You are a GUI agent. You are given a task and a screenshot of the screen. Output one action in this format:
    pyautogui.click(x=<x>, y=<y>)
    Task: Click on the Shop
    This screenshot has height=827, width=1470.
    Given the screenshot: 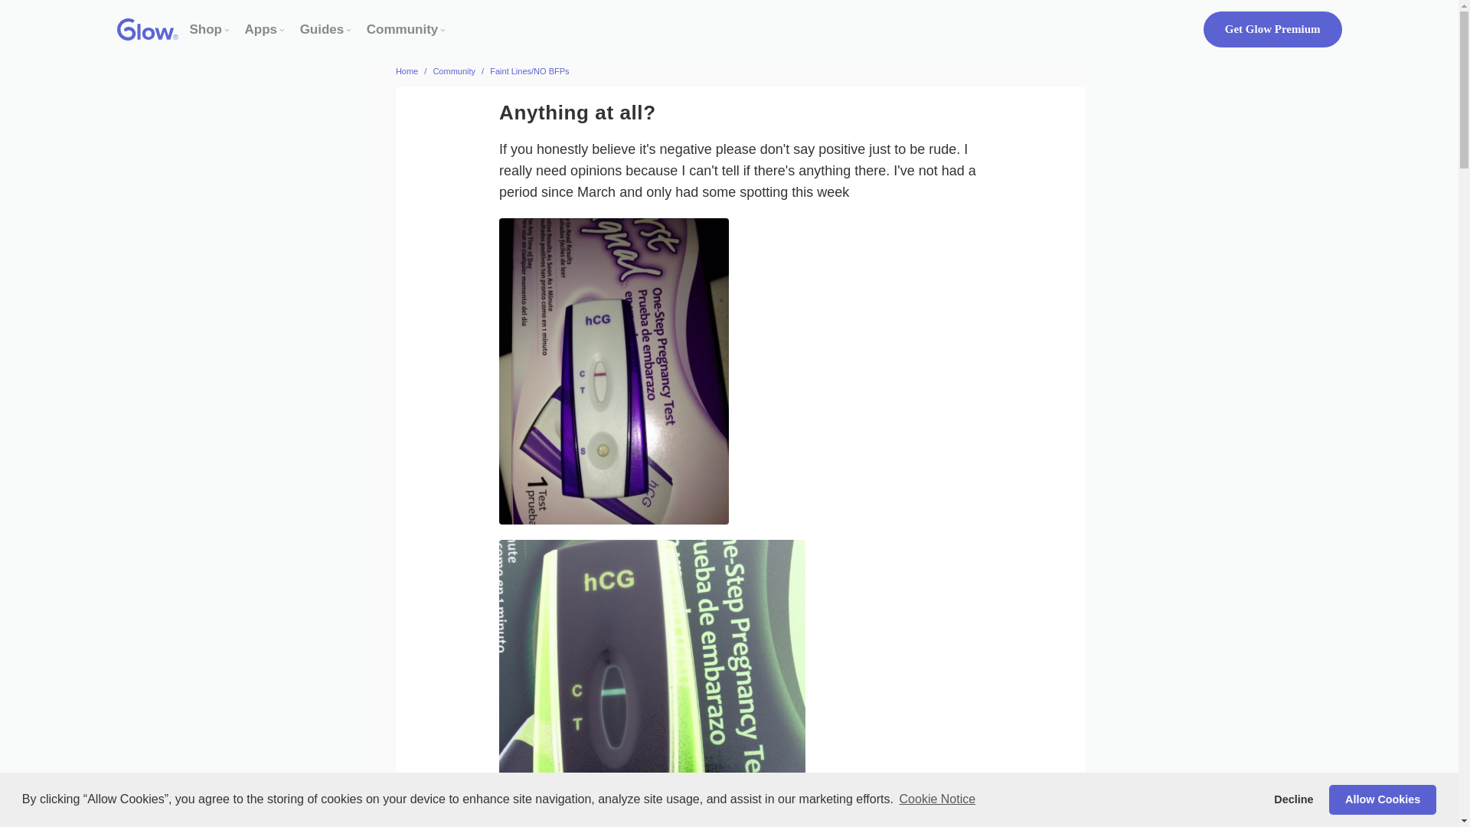 What is the action you would take?
    pyautogui.click(x=206, y=29)
    